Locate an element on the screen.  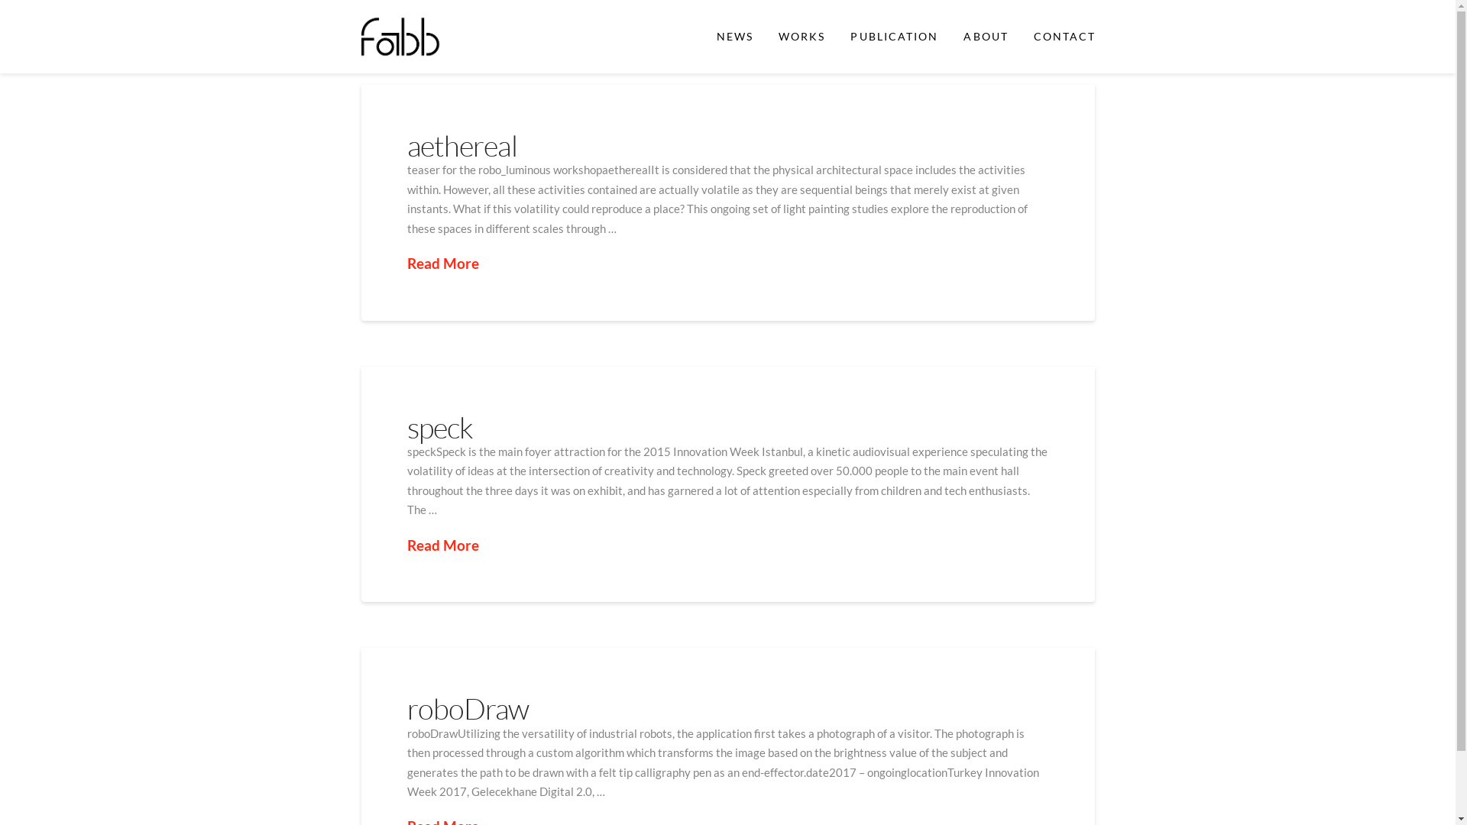
speck is located at coordinates (440, 428).